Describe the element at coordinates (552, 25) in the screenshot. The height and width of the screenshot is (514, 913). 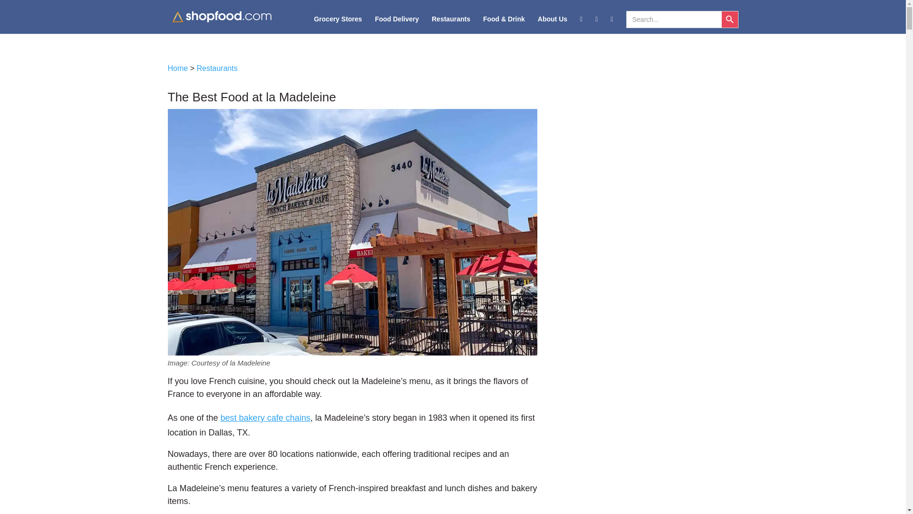
I see `About Us` at that location.